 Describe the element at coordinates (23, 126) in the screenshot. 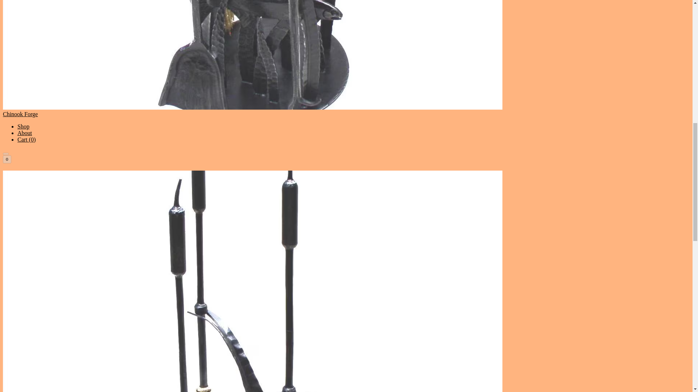

I see `Shop` at that location.